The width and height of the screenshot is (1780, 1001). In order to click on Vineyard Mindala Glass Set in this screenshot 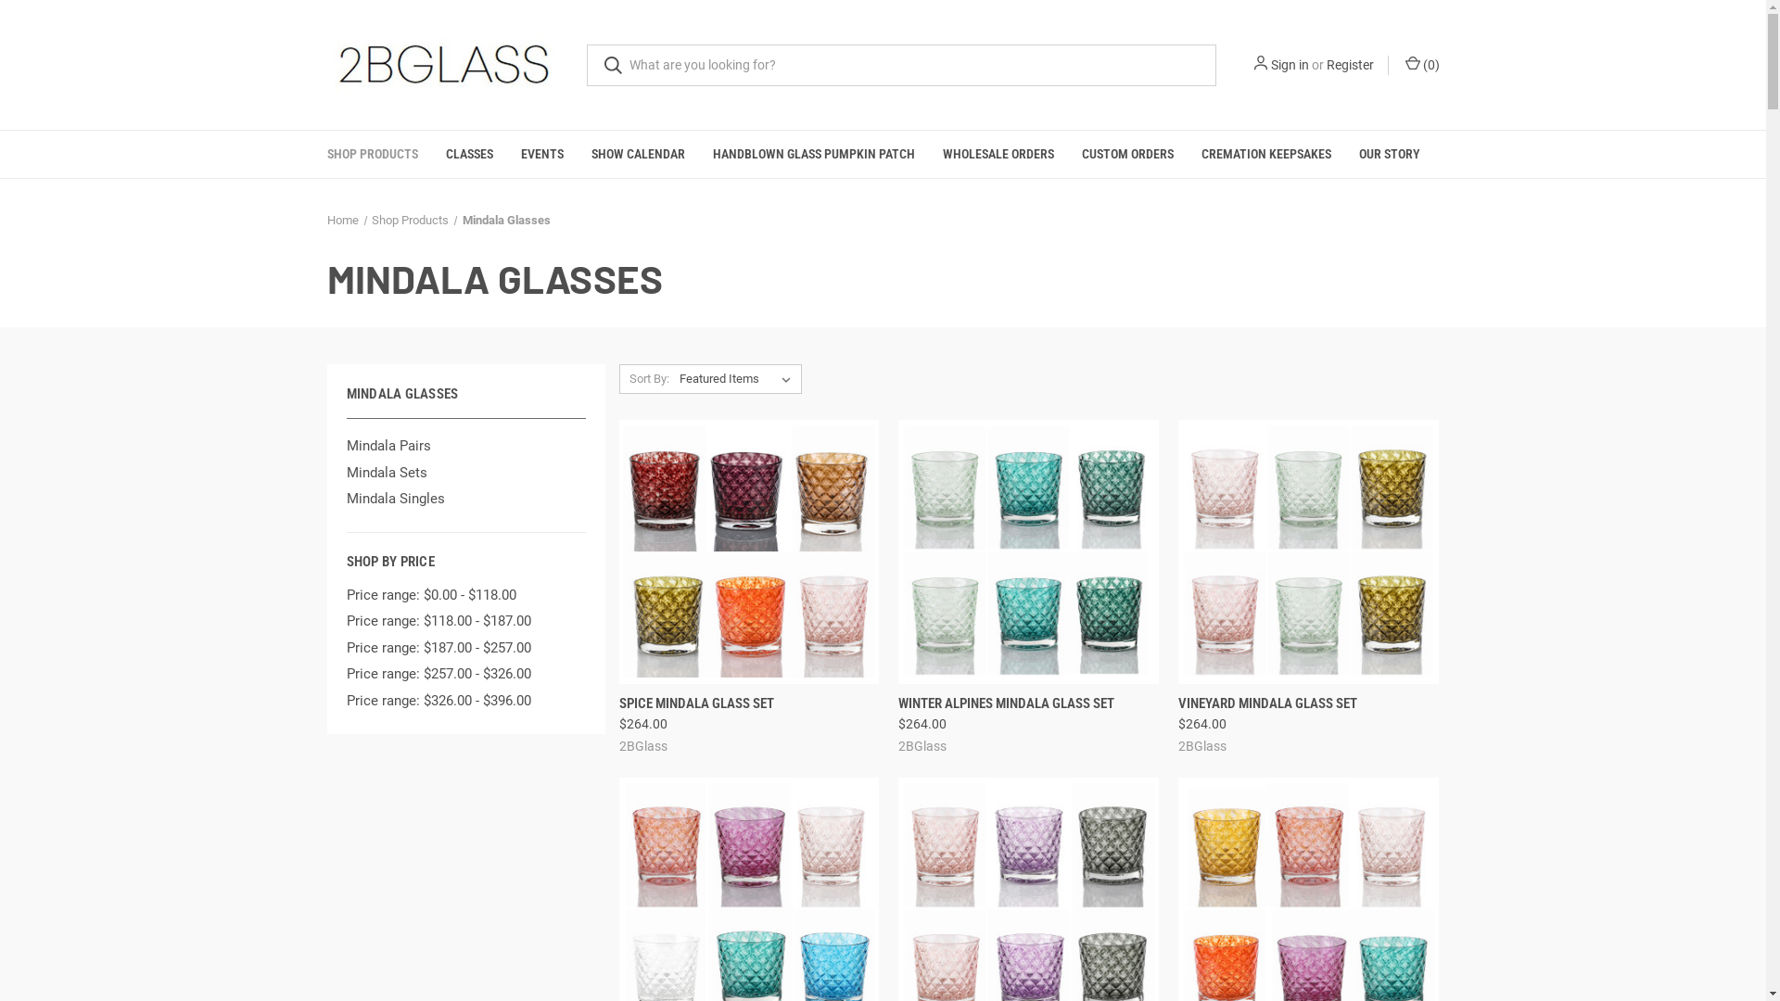, I will do `click(1309, 551)`.